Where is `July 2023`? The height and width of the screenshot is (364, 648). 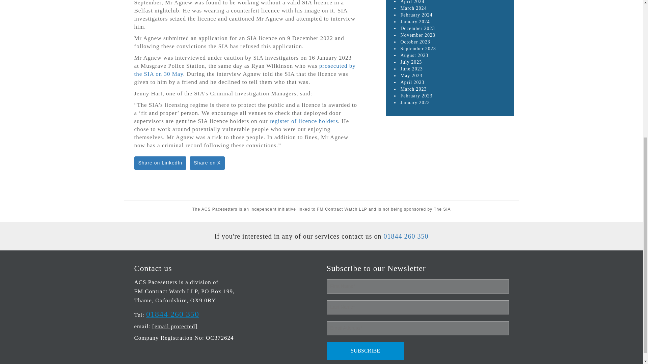
July 2023 is located at coordinates (411, 62).